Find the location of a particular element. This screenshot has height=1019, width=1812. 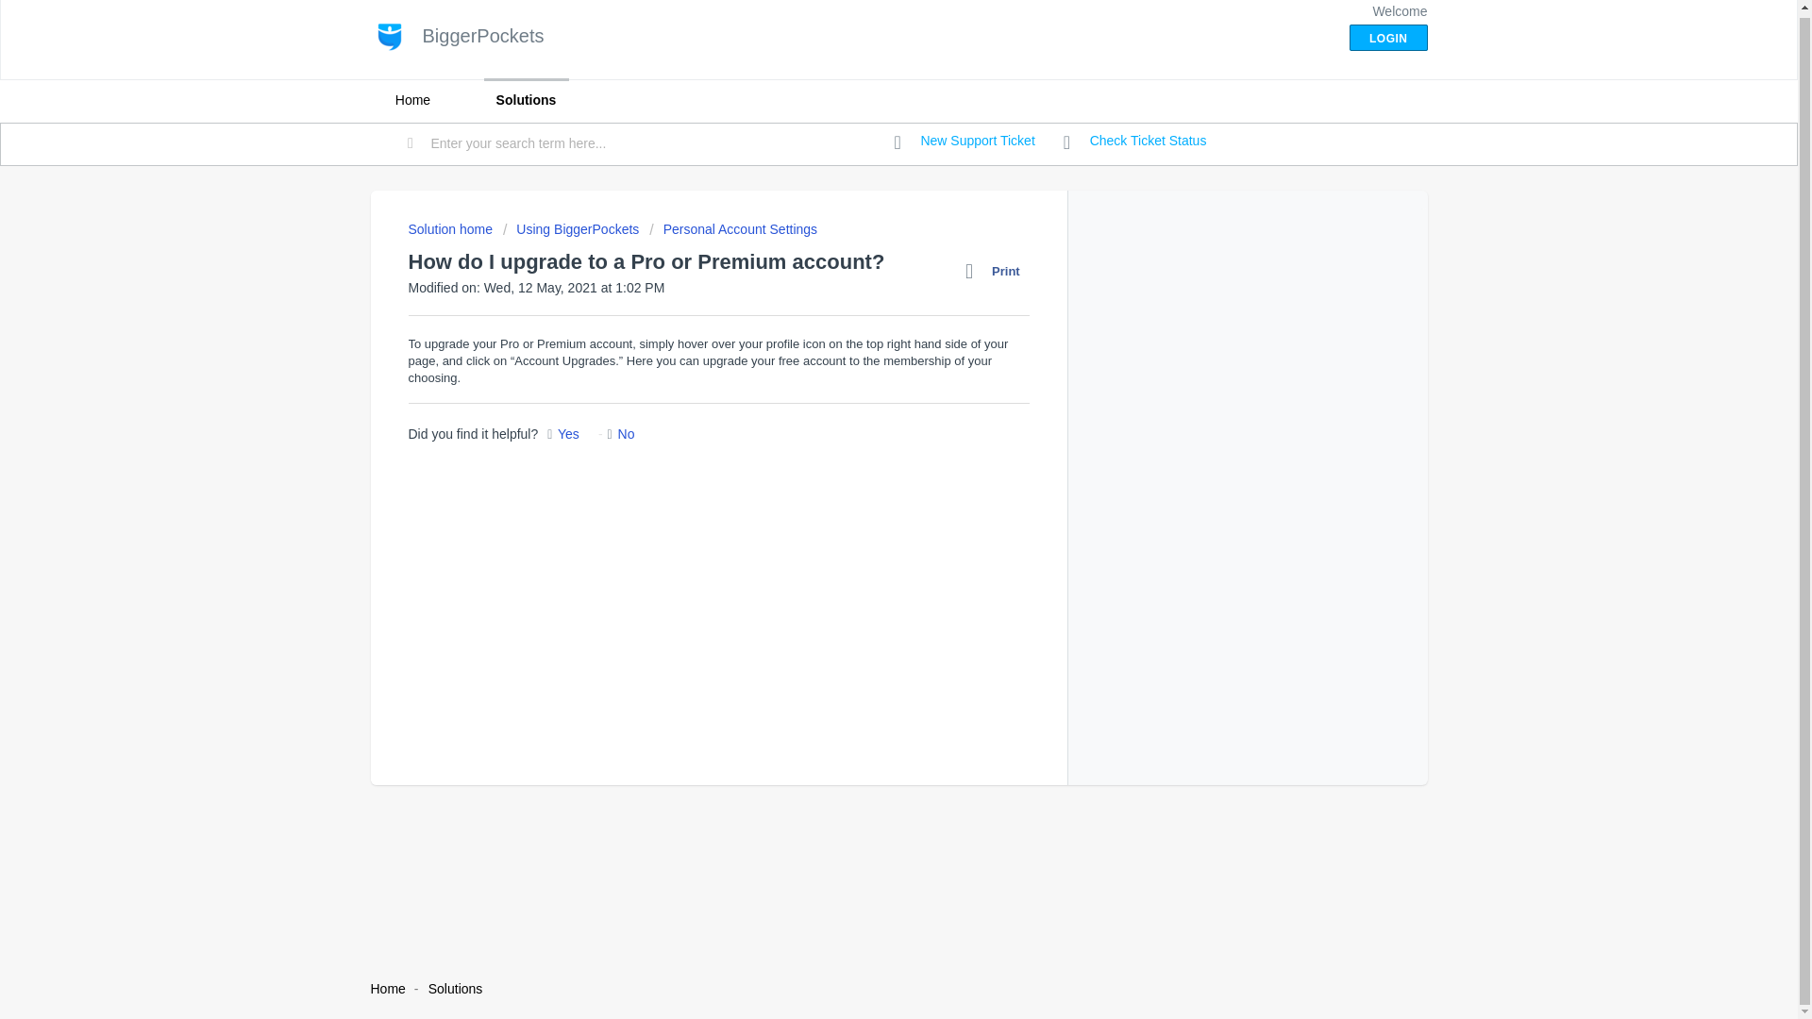

LOGIN is located at coordinates (1388, 38).